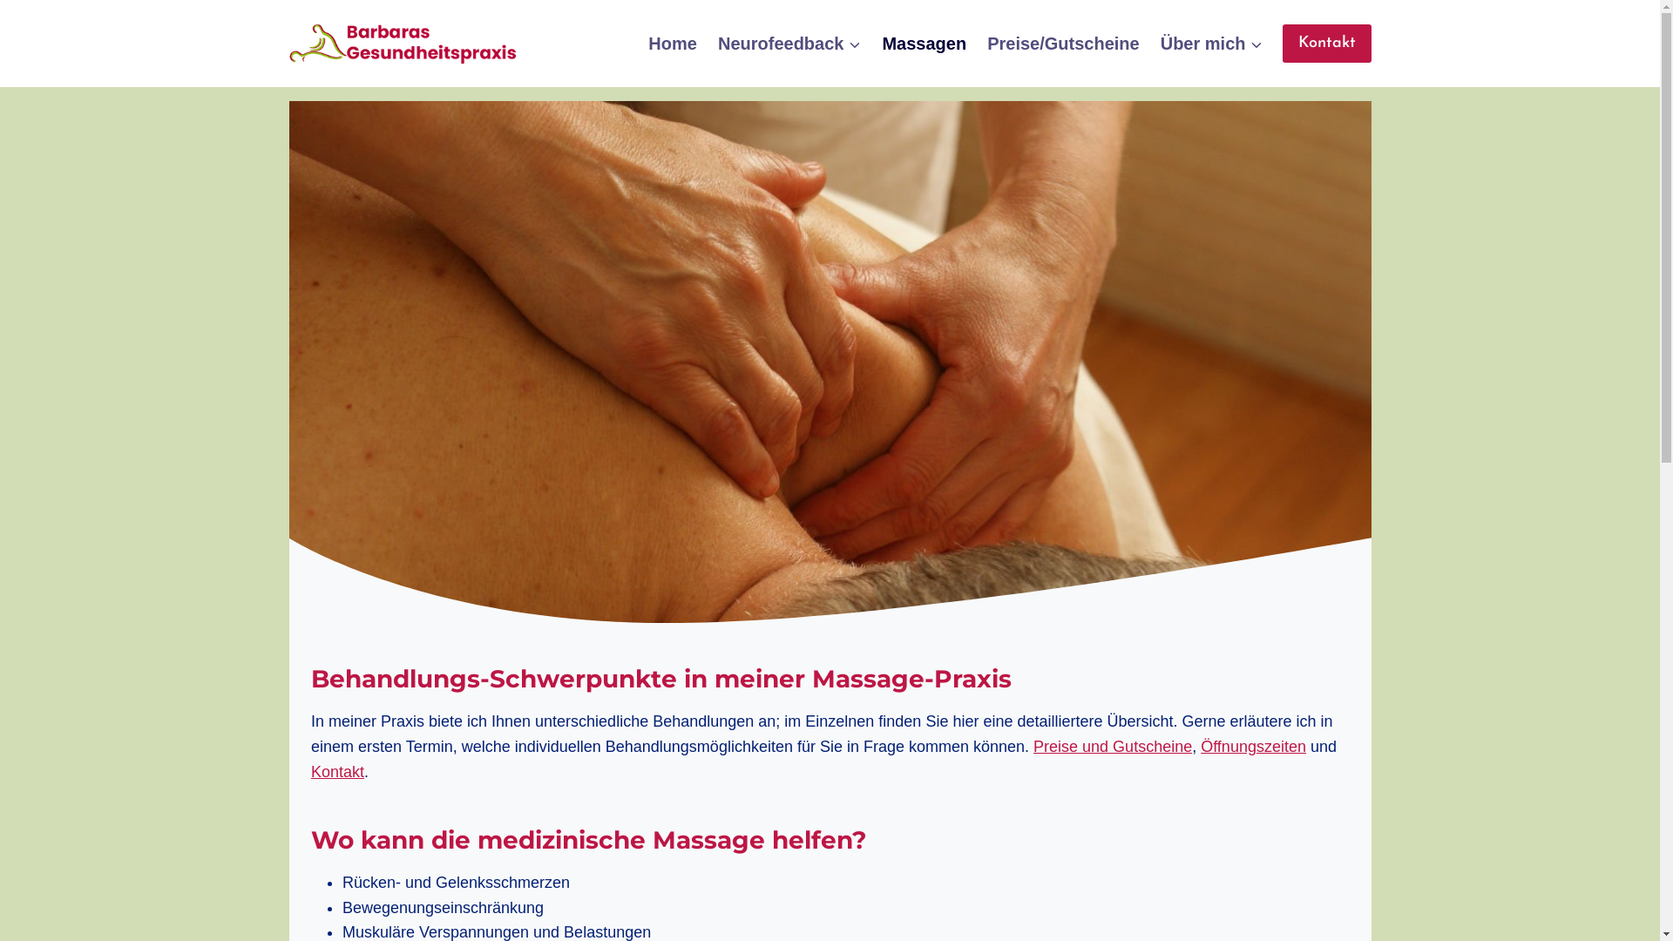 Image resolution: width=1673 pixels, height=941 pixels. Describe the element at coordinates (924, 44) in the screenshot. I see `Massagen` at that location.